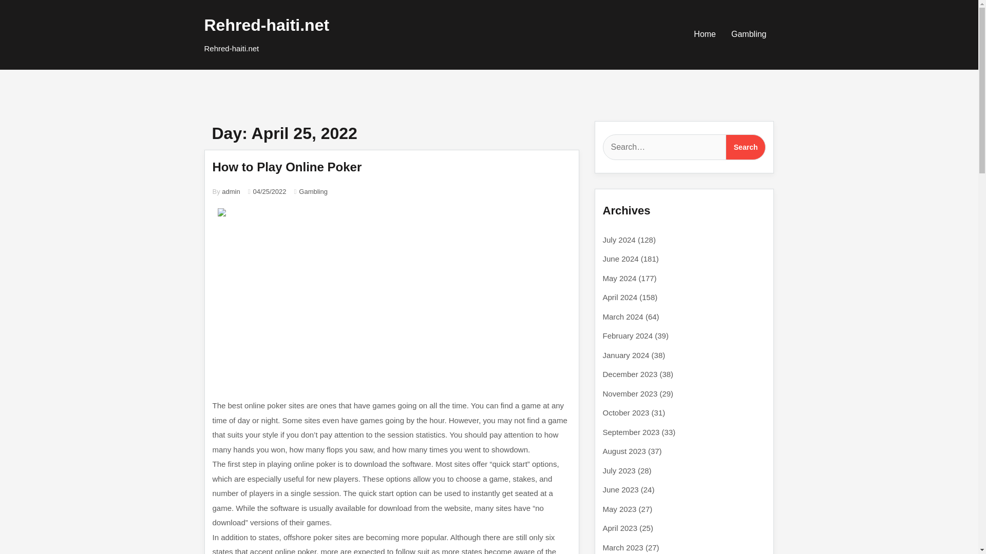 The image size is (986, 554). Describe the element at coordinates (630, 393) in the screenshot. I see `November 2023` at that location.